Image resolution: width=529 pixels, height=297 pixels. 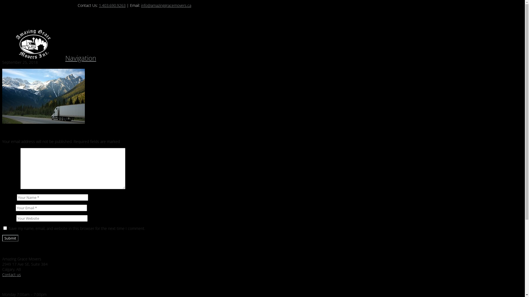 I want to click on Contact us, so click(x=12, y=274).